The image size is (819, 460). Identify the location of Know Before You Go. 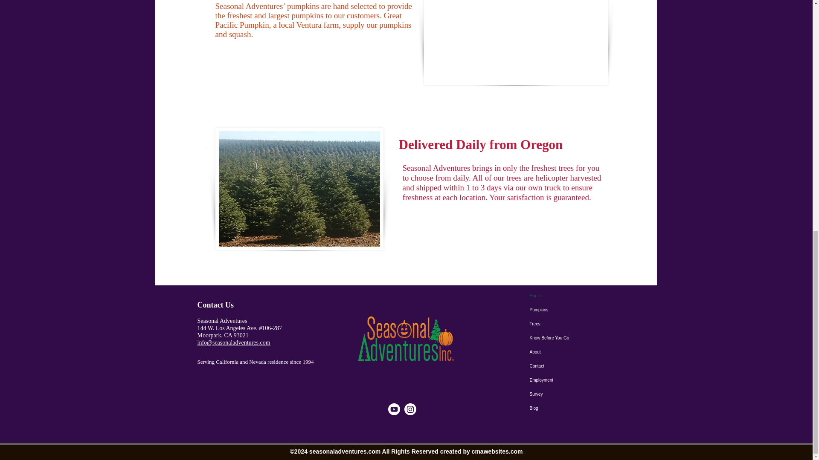
(572, 338).